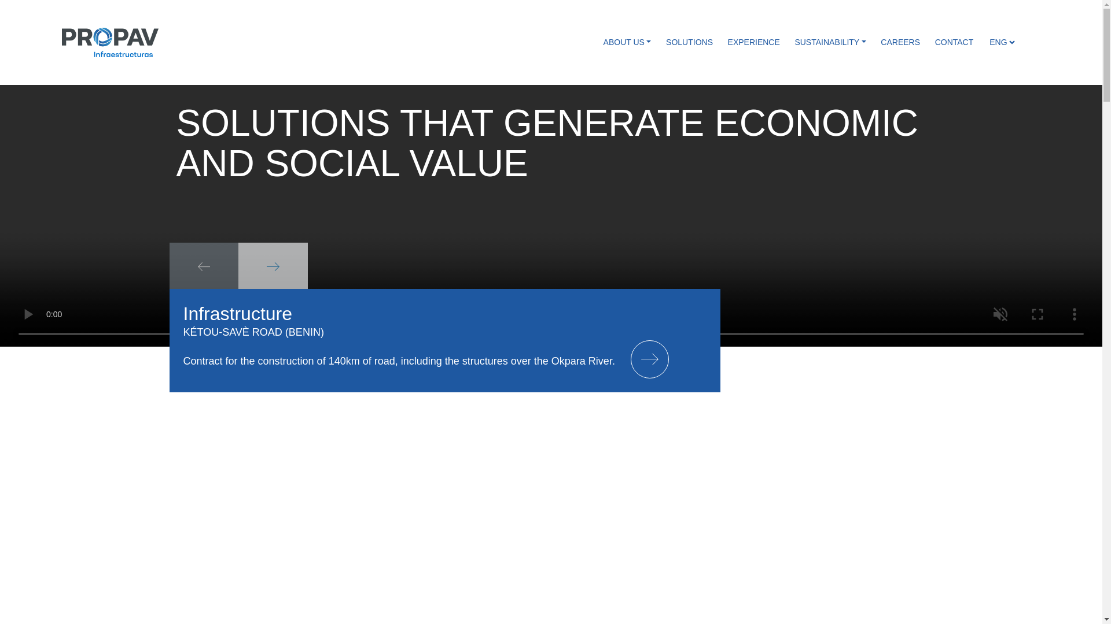  What do you see at coordinates (950, 42) in the screenshot?
I see `CONTACT` at bounding box center [950, 42].